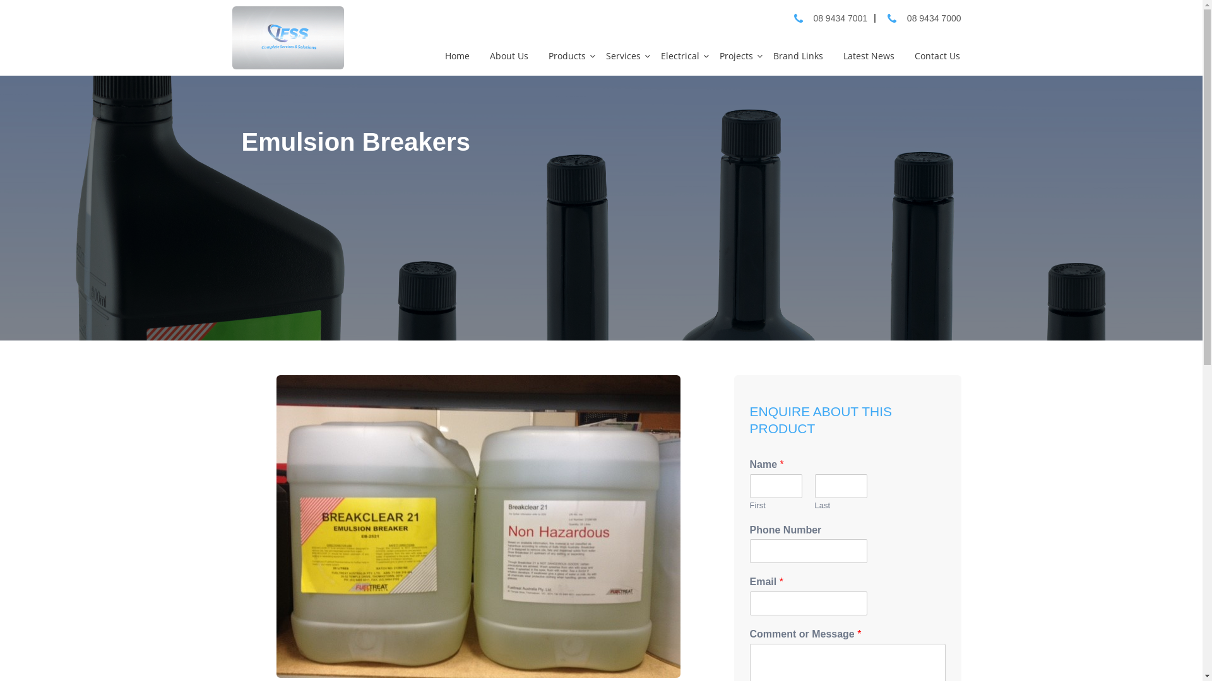  Describe the element at coordinates (799, 56) in the screenshot. I see `Brand Links` at that location.